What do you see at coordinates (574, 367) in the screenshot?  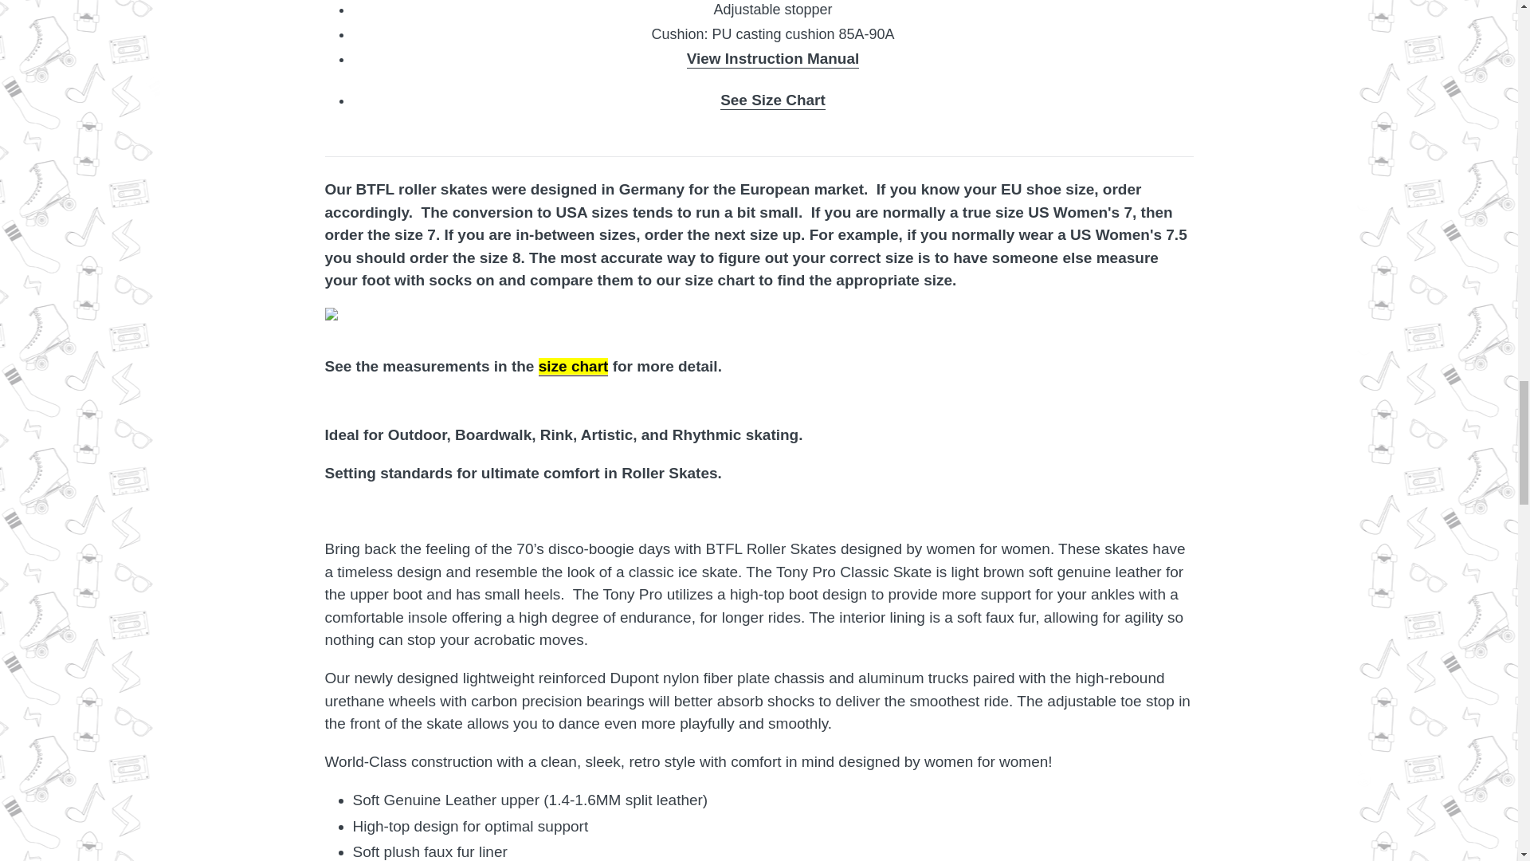 I see `BTFL Roller Skate Size Chart` at bounding box center [574, 367].